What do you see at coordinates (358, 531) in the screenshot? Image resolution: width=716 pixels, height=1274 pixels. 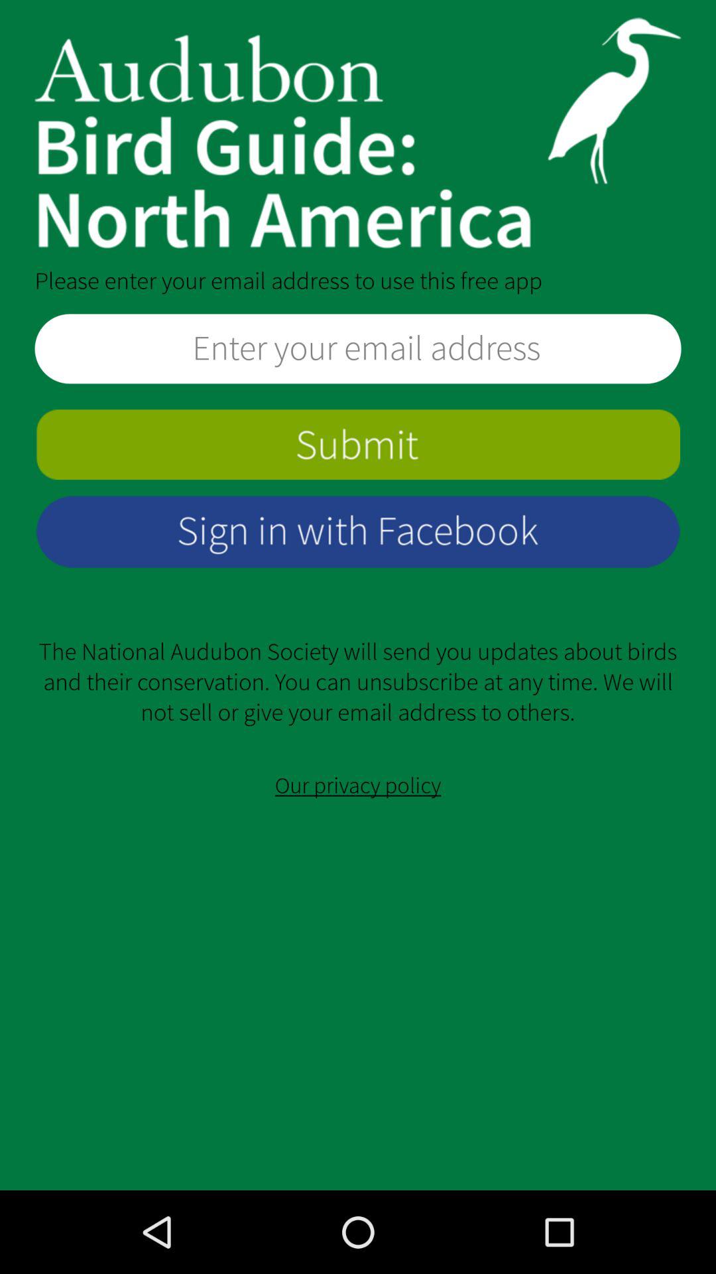 I see `sign in` at bounding box center [358, 531].